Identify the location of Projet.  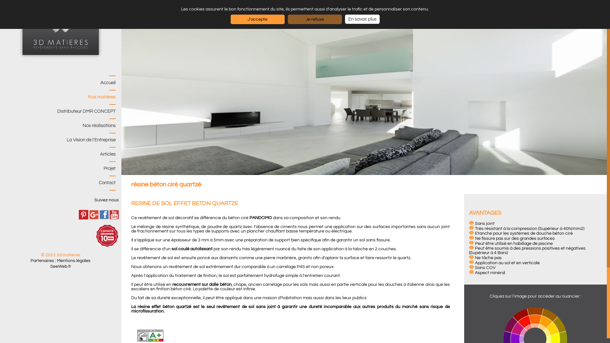
(59, 168).